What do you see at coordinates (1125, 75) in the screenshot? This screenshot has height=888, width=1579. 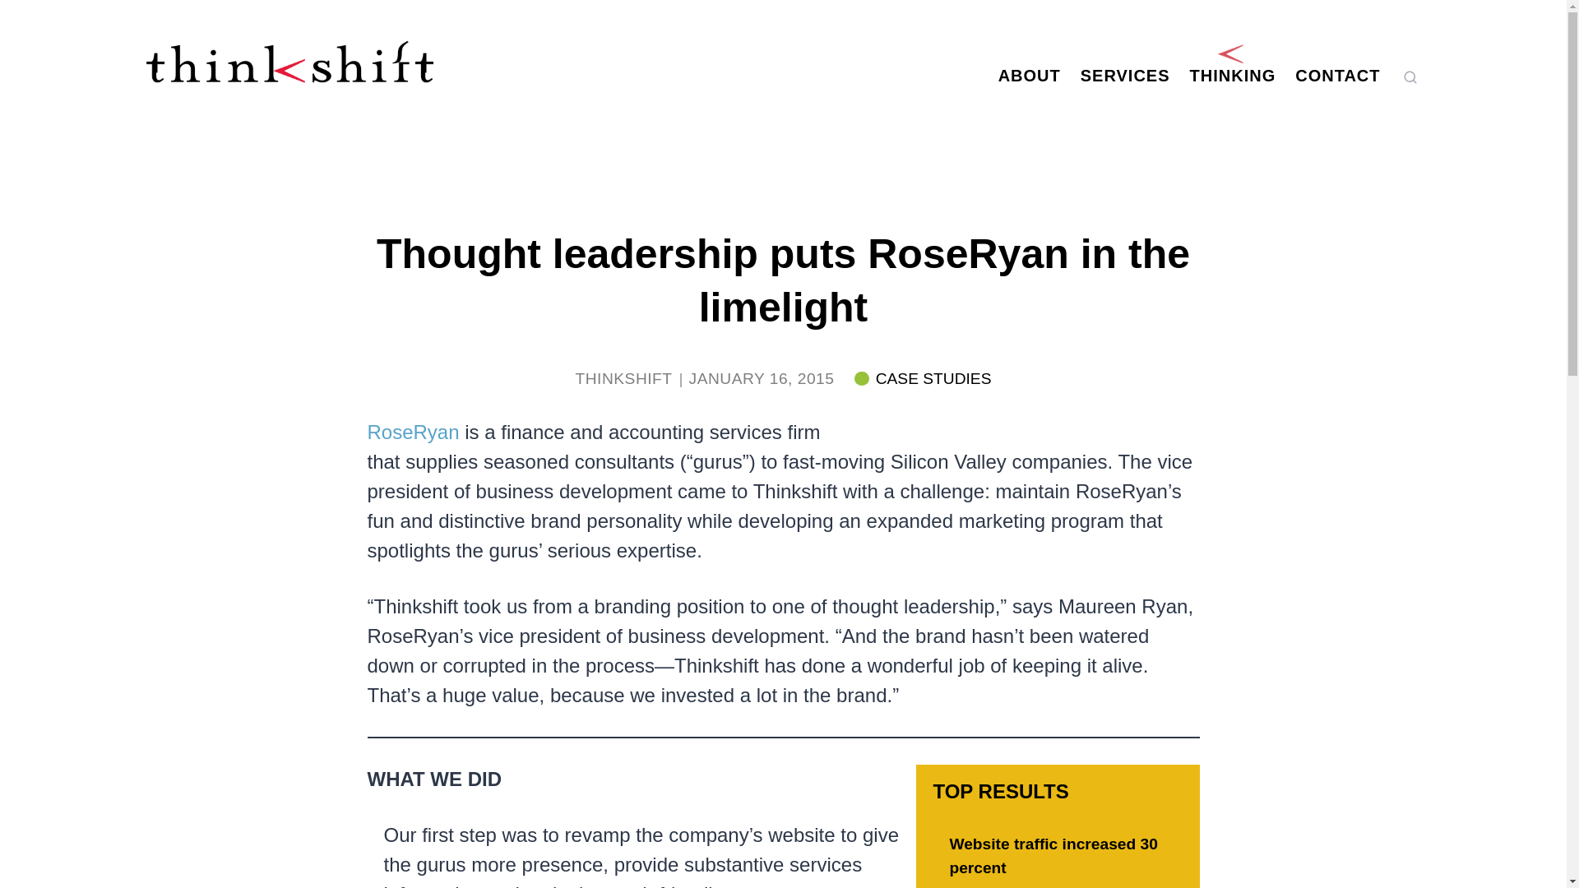 I see `SERVICES` at bounding box center [1125, 75].